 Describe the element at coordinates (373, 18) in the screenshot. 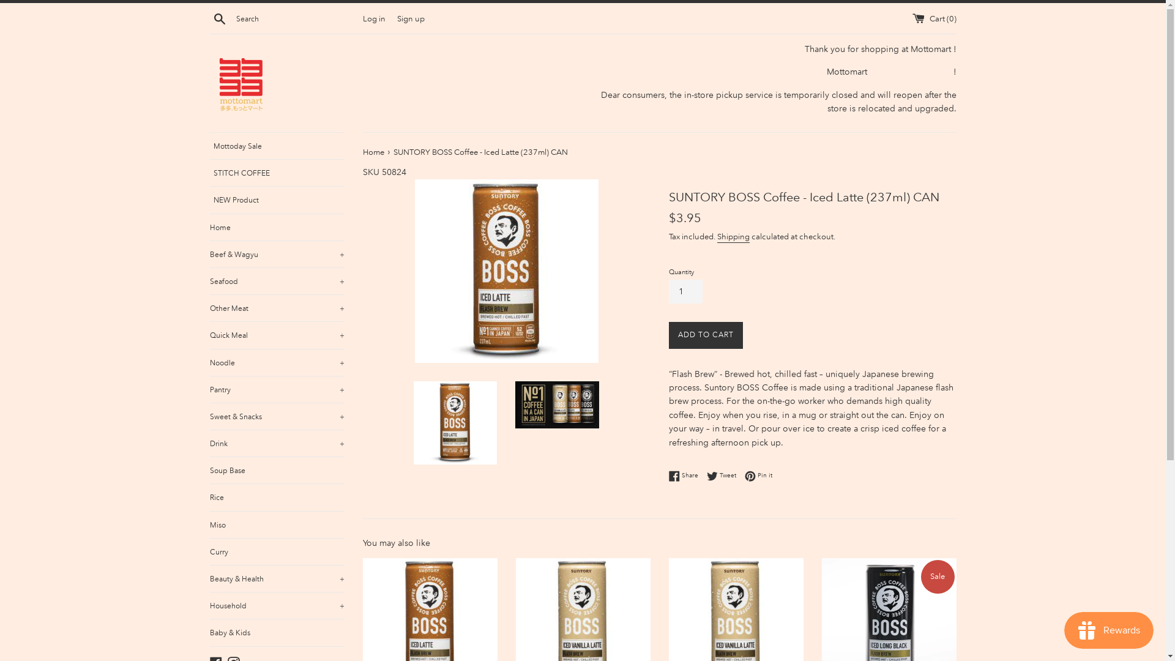

I see `Log in` at that location.